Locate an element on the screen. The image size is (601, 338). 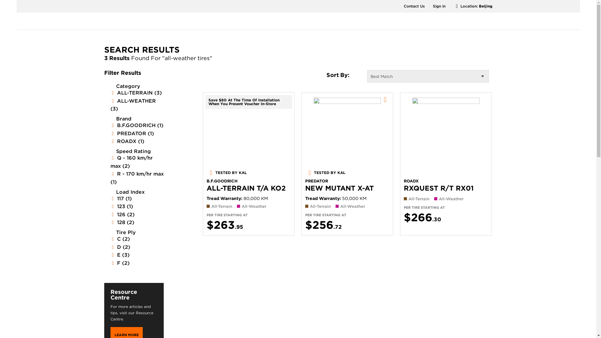
Refine by:ALL-WEATHER is located at coordinates (133, 105).